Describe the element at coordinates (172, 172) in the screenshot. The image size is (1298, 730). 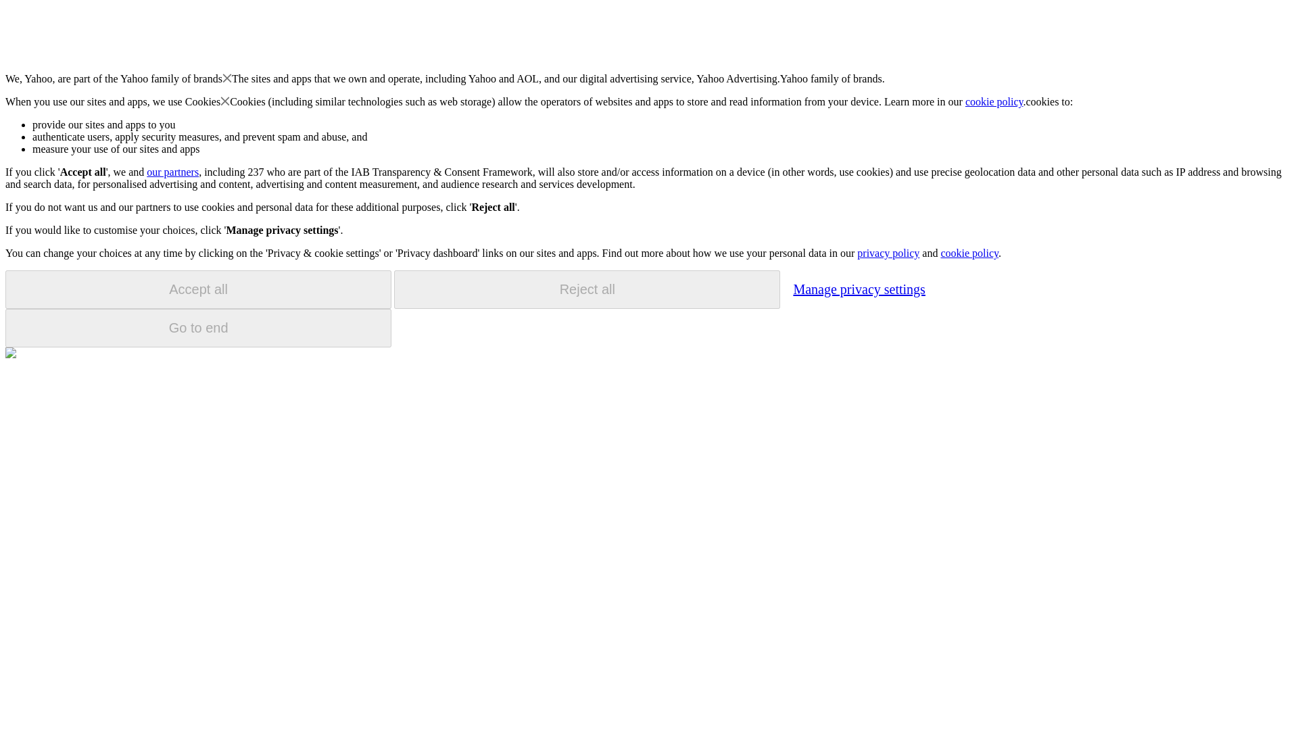
I see `our partners` at that location.